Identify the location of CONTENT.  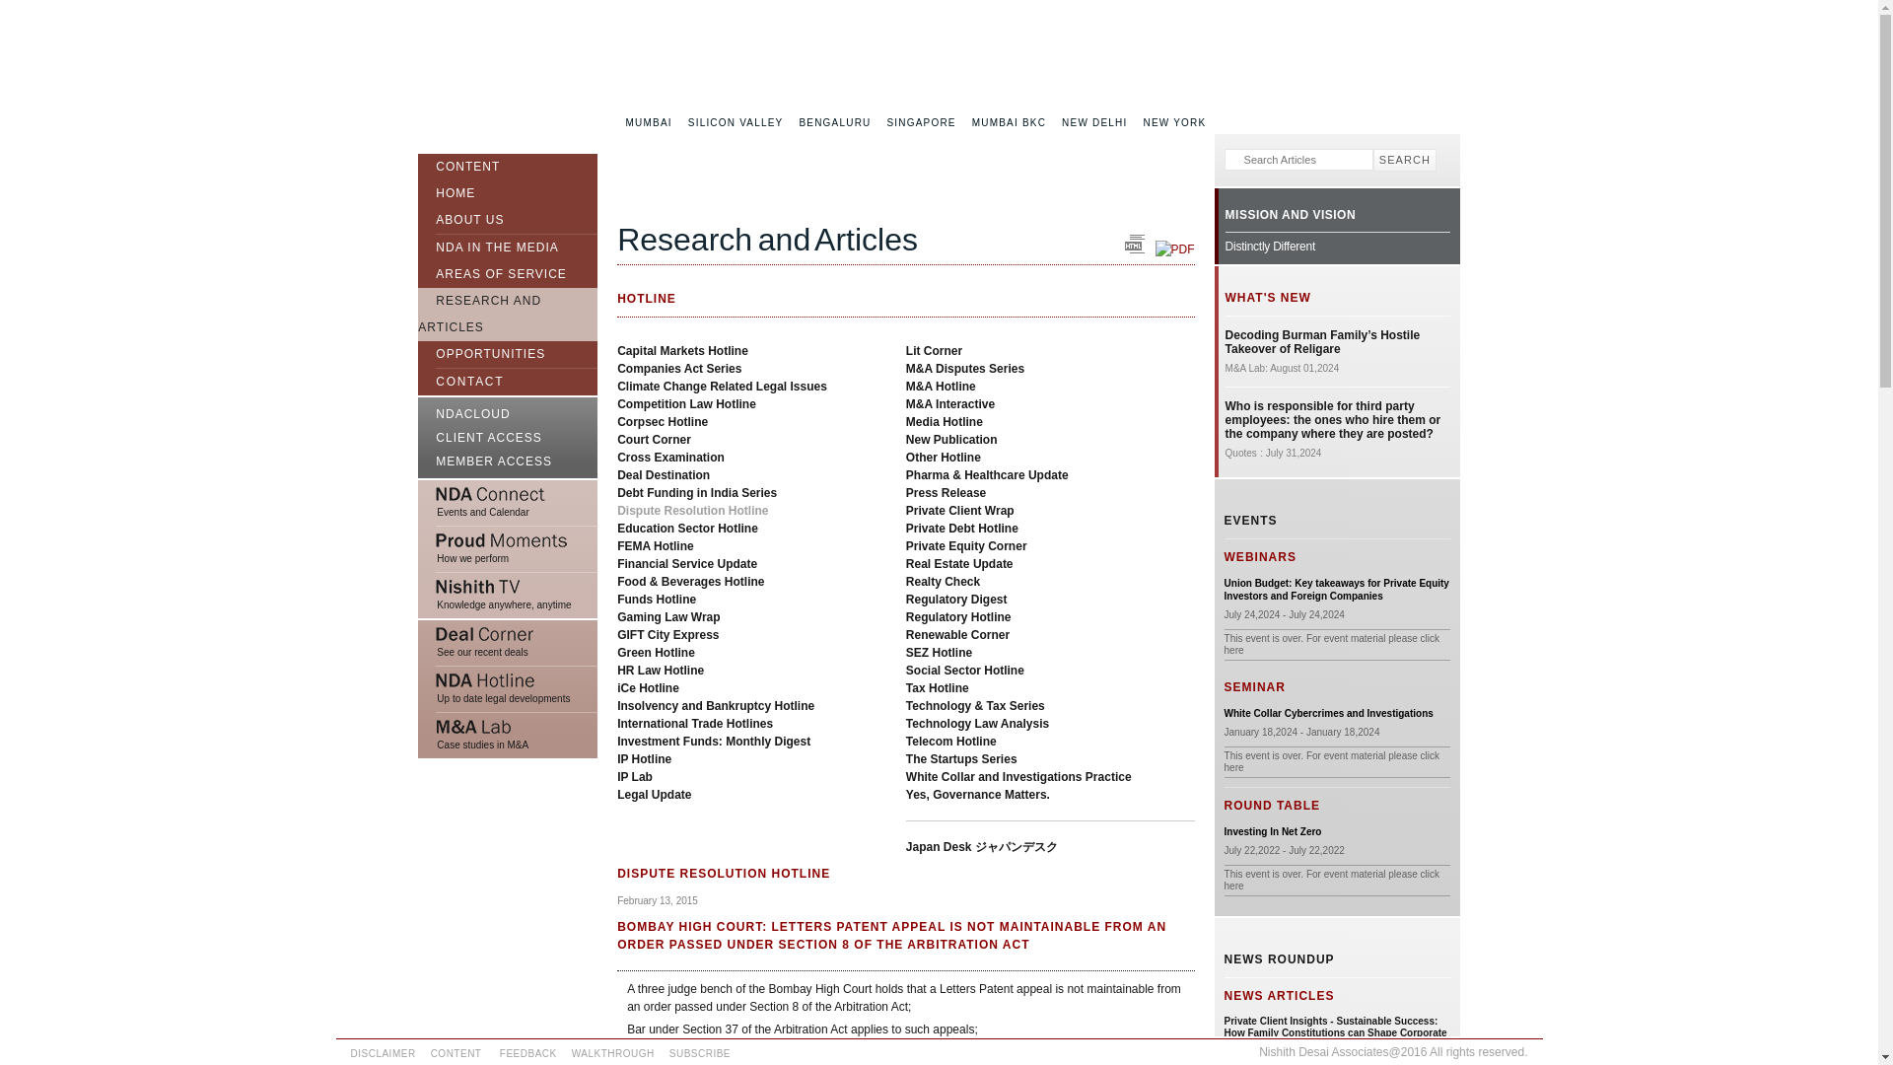
(458, 164).